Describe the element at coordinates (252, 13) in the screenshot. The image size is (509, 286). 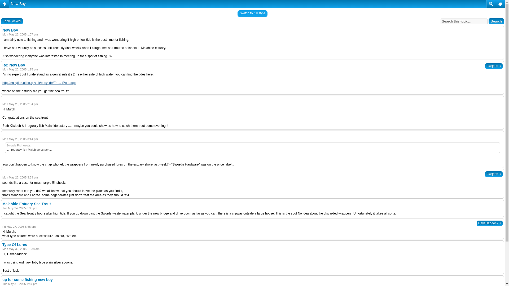
I see `Switch to full style` at that location.